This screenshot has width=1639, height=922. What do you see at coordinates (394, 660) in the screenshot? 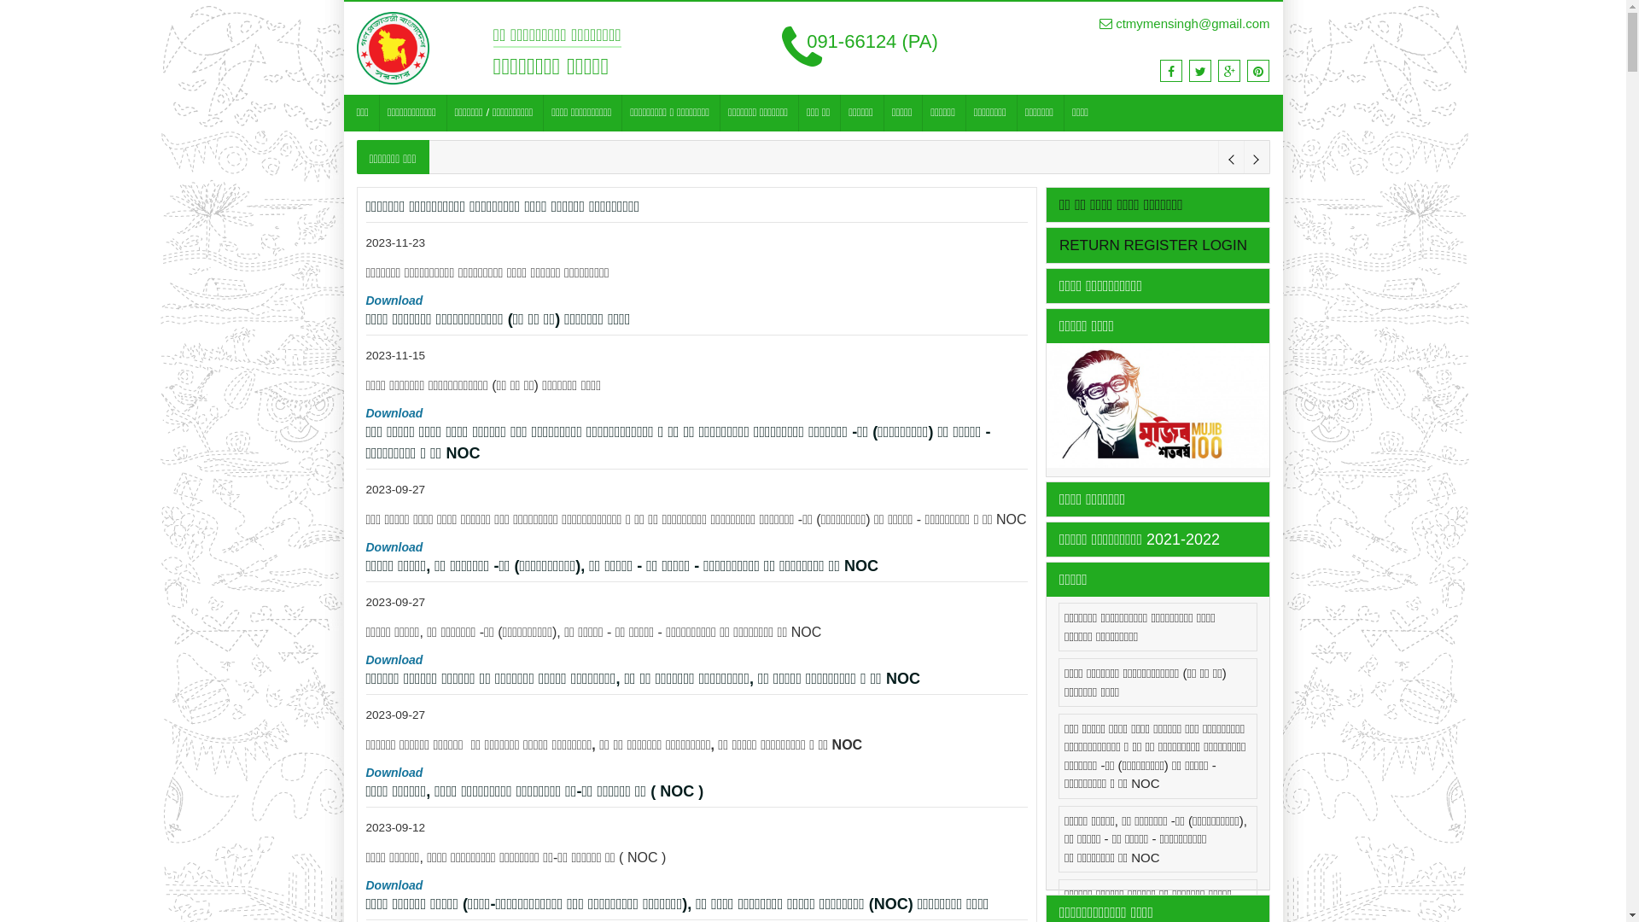
I see `Download` at bounding box center [394, 660].